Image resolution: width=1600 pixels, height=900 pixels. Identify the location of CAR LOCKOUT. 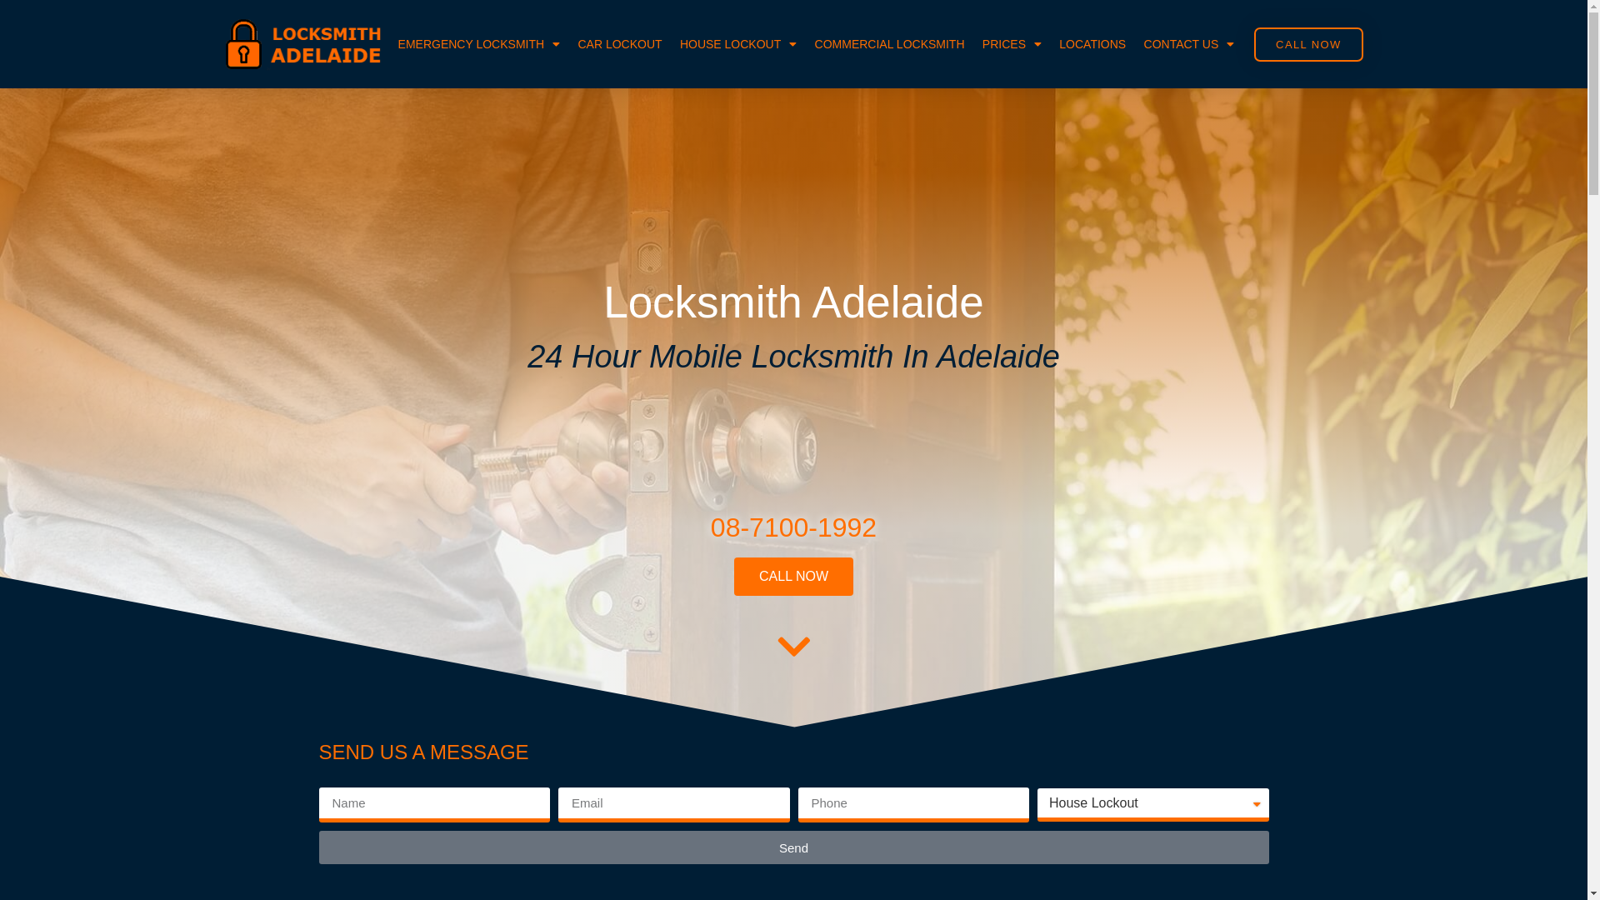
(620, 44).